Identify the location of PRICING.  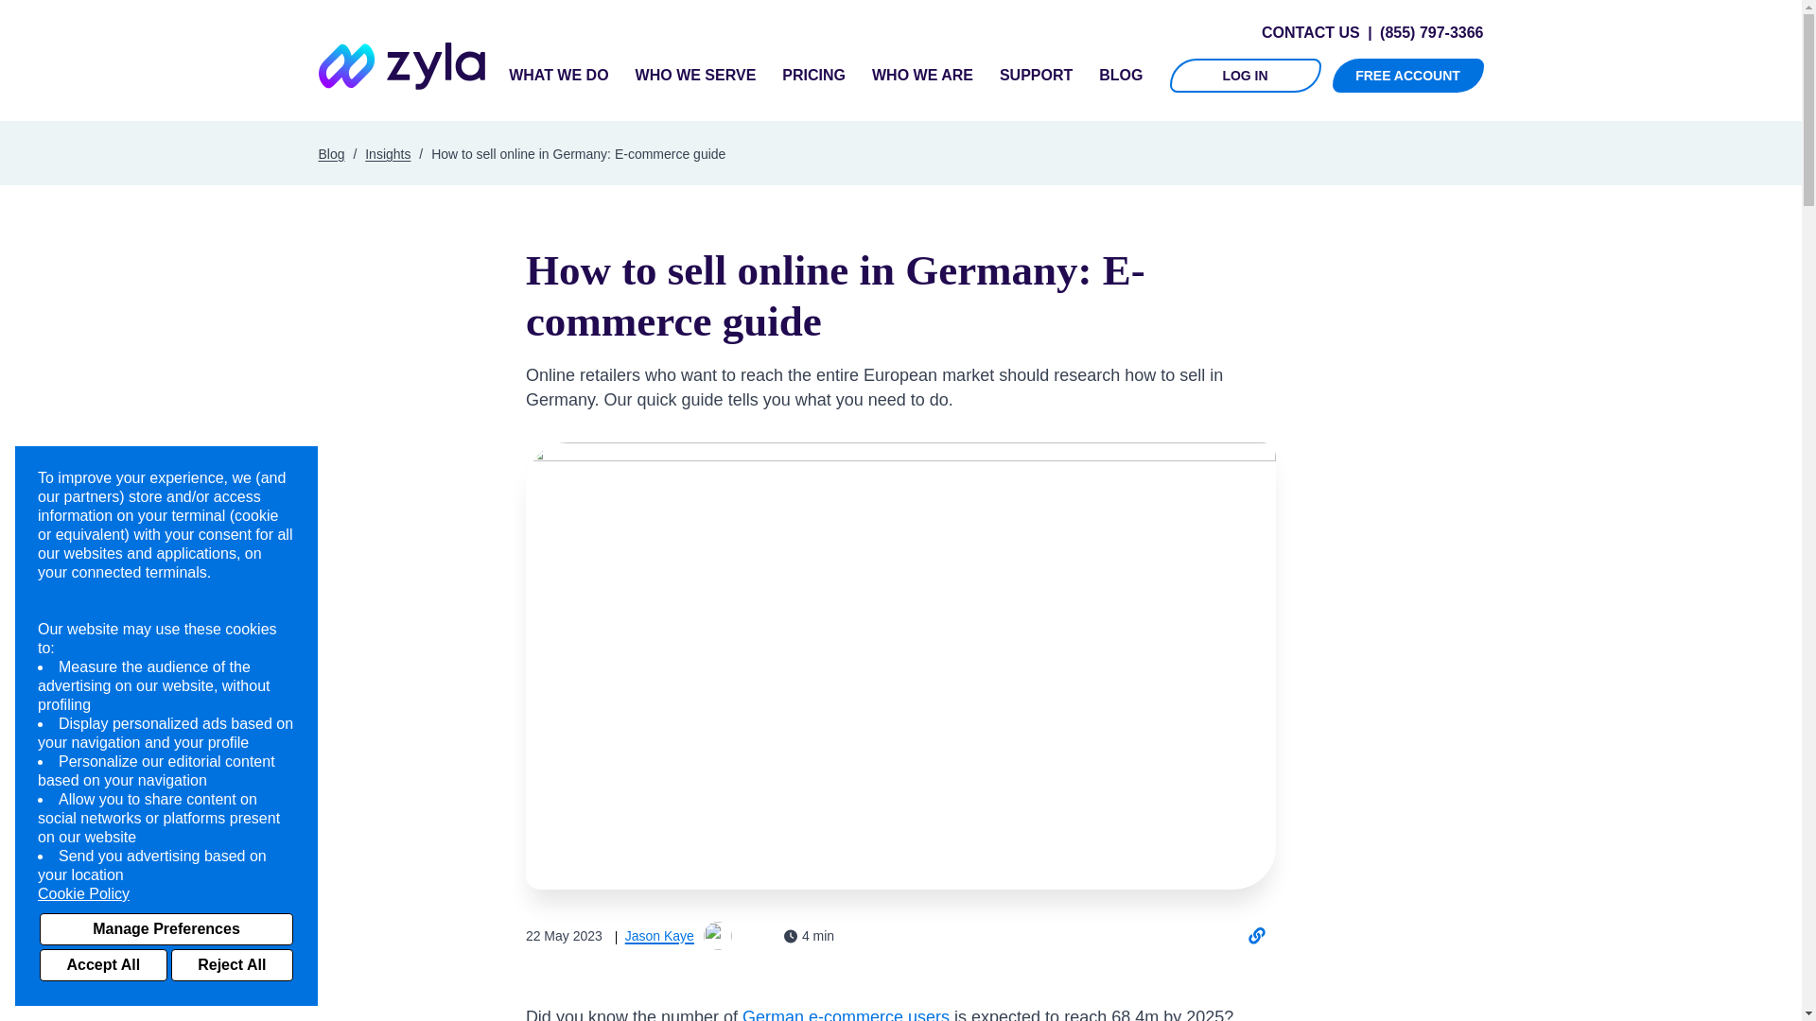
(813, 75).